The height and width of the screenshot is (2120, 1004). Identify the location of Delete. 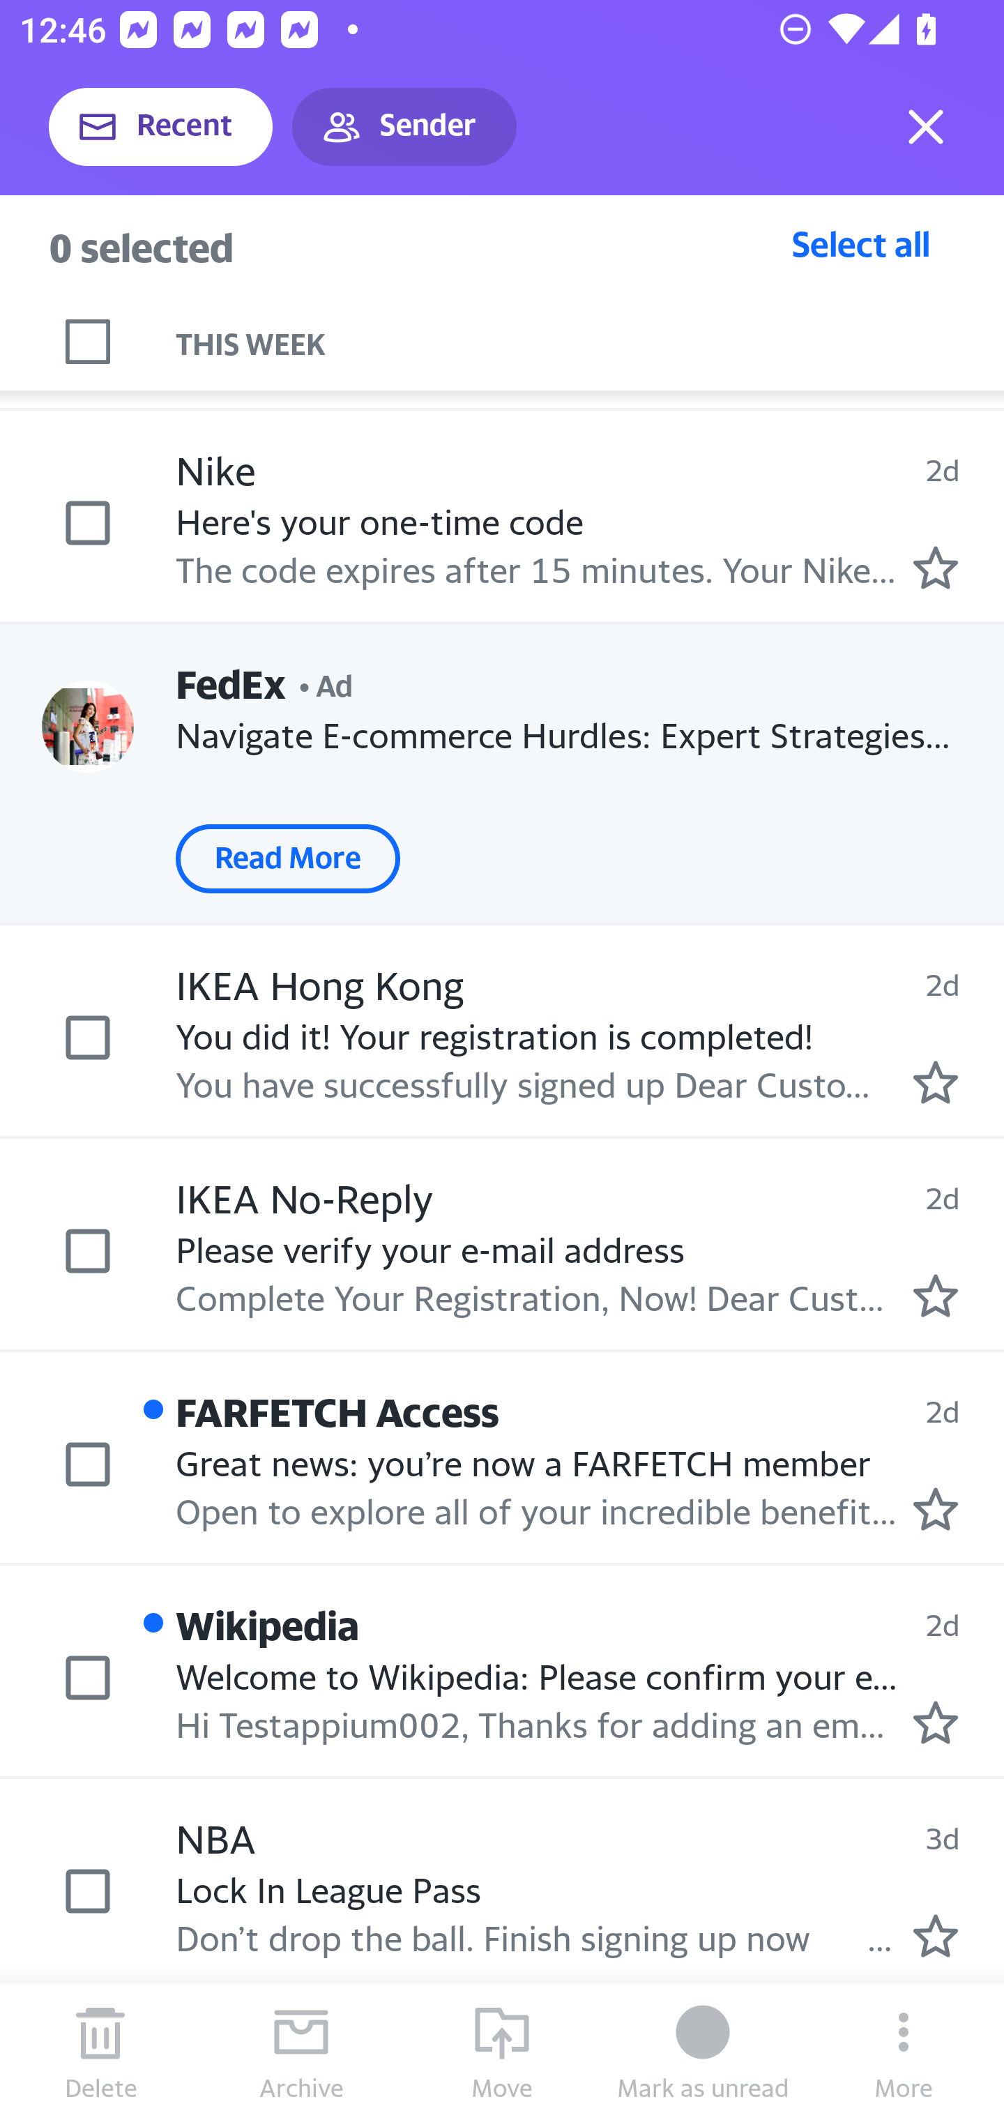
(100, 2052).